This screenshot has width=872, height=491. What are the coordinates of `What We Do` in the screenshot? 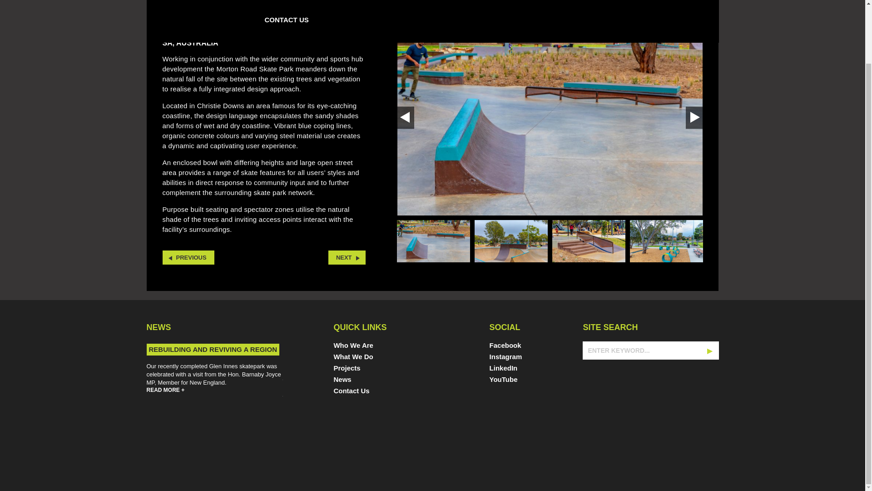 It's located at (360, 358).